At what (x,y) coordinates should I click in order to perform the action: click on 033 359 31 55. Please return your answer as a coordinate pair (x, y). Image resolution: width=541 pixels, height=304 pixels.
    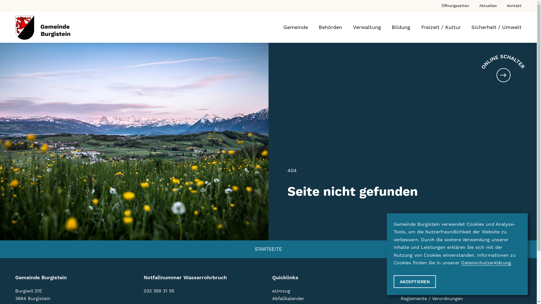
    Looking at the image, I should click on (159, 291).